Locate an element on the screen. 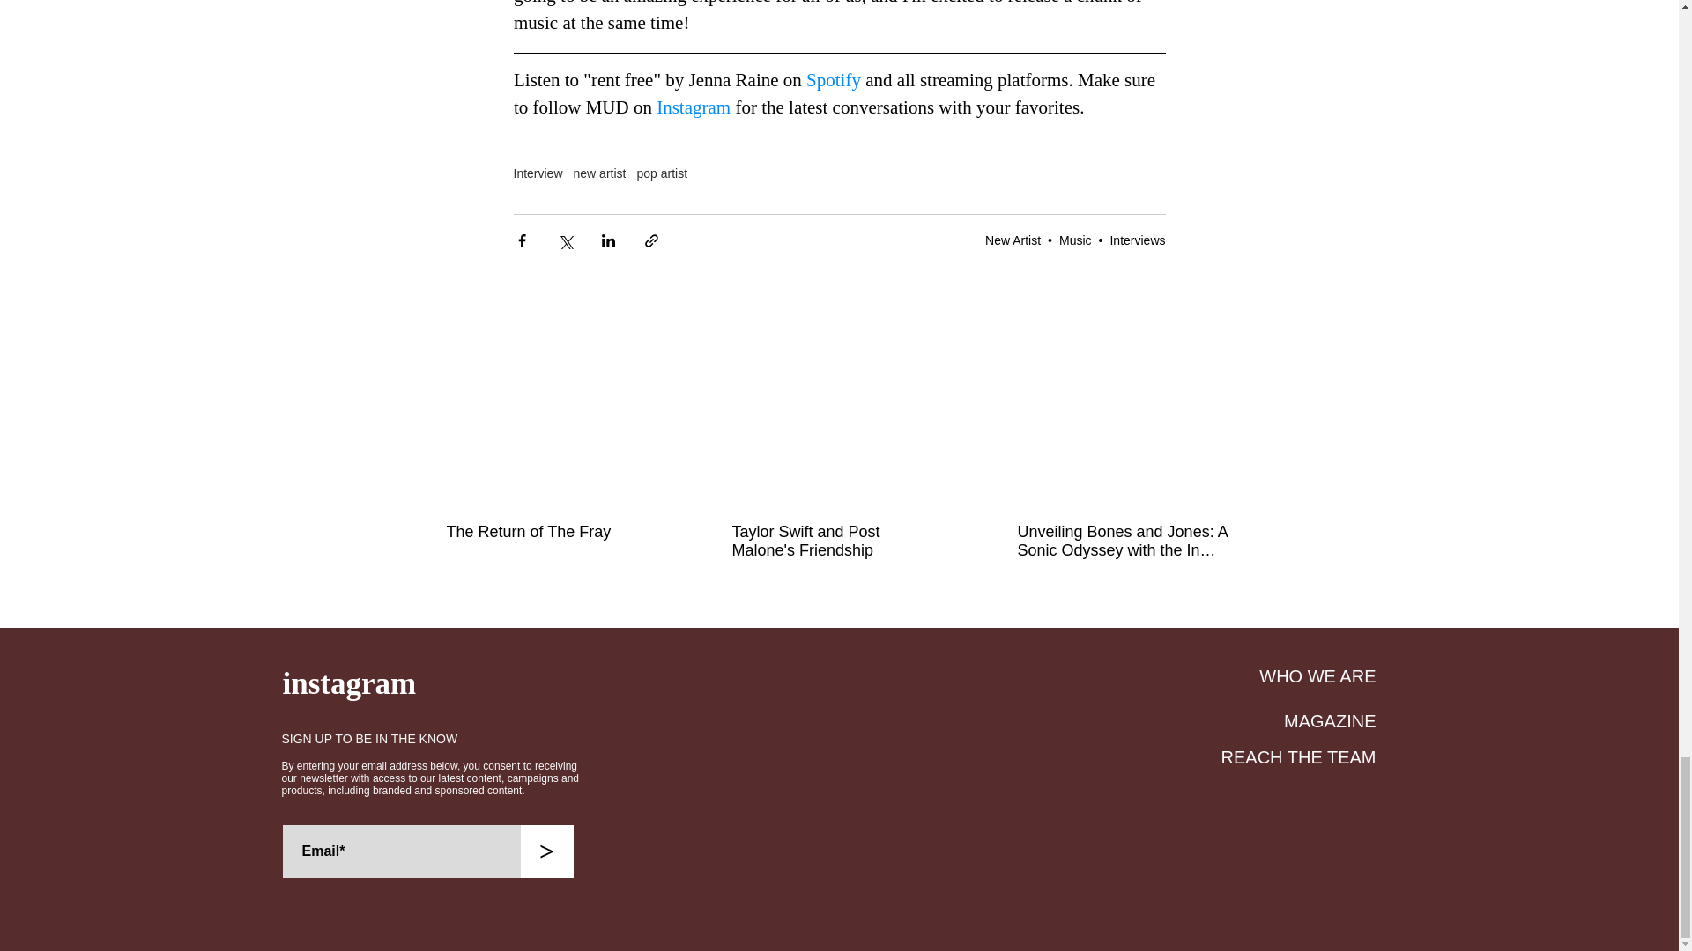 The image size is (1692, 951). The Return of The Fray is located at coordinates (553, 532).